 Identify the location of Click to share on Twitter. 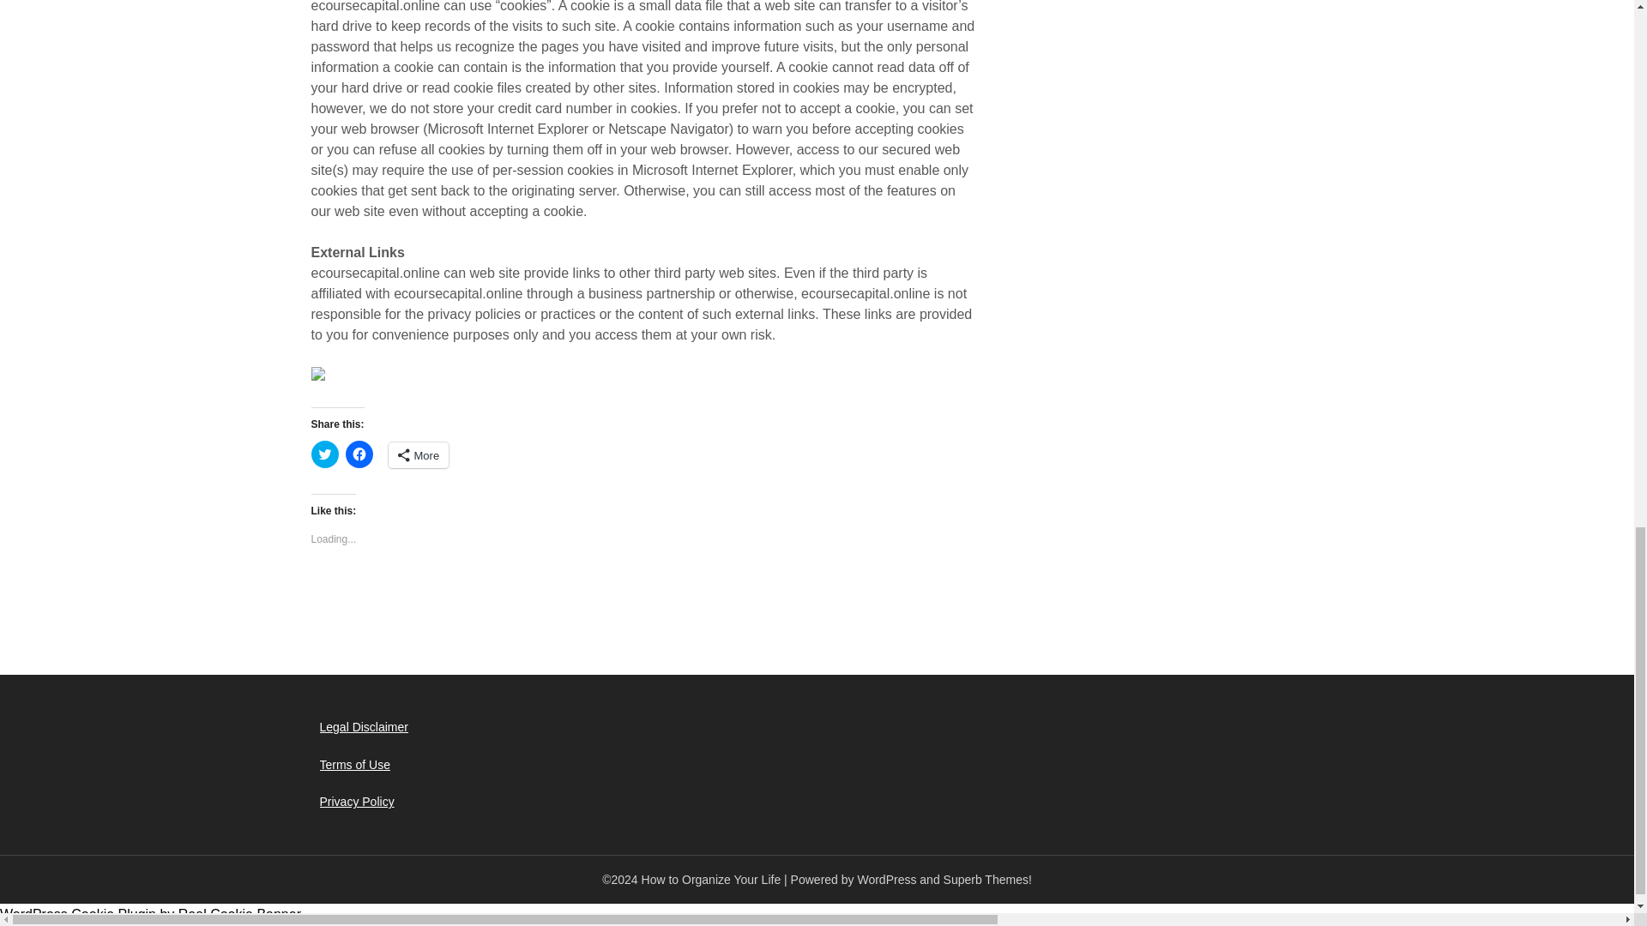
(324, 454).